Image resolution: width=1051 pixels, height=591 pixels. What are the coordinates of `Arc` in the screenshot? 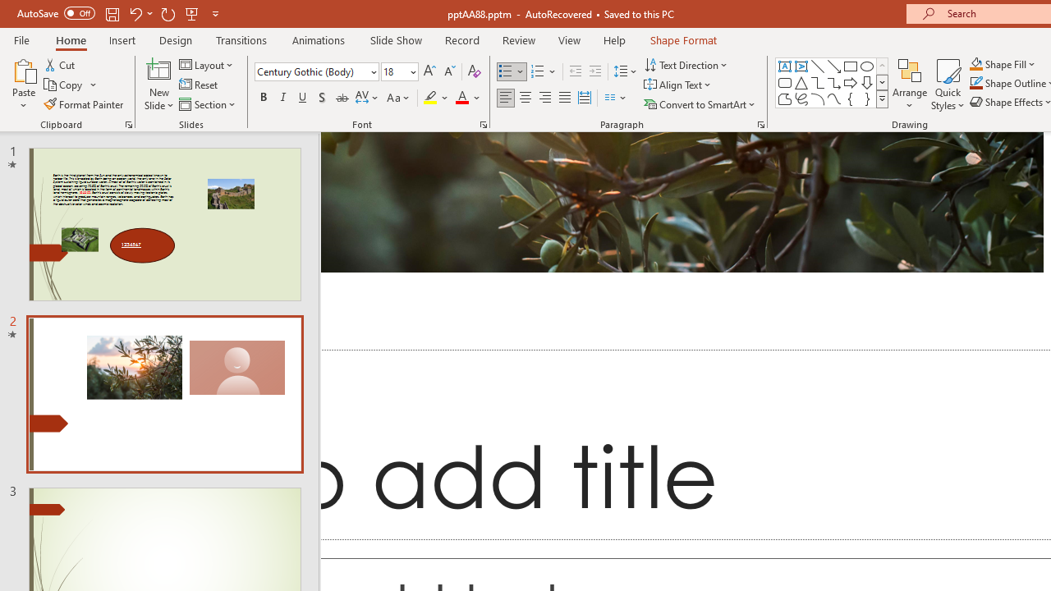 It's located at (818, 98).